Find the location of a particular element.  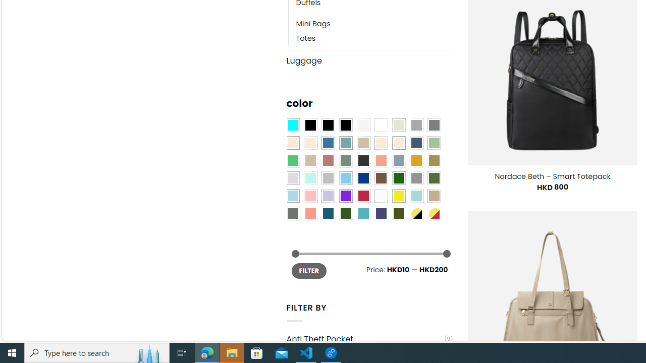

Cream is located at coordinates (398, 143).